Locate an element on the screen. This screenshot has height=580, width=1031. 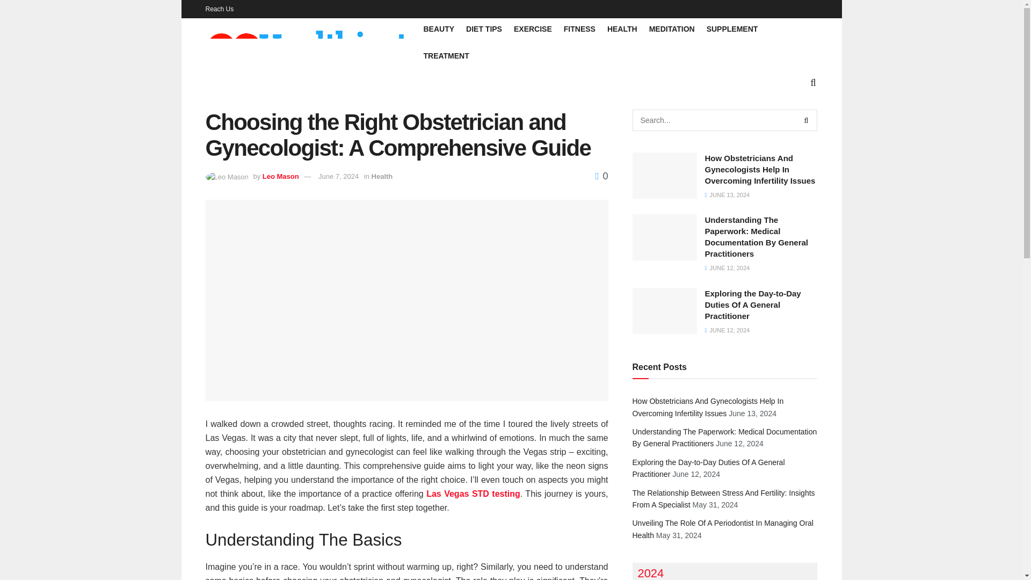
SUPPLEMENT is located at coordinates (732, 29).